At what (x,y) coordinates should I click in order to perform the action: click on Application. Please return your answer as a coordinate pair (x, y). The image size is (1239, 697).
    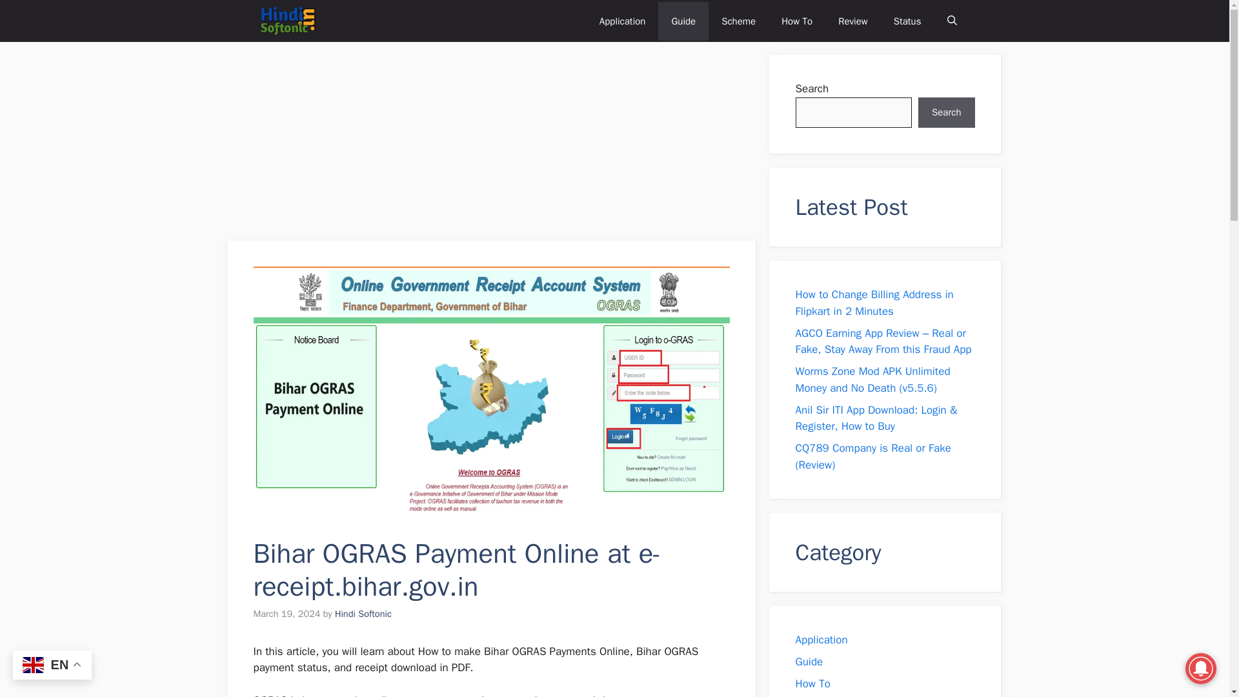
    Looking at the image, I should click on (821, 640).